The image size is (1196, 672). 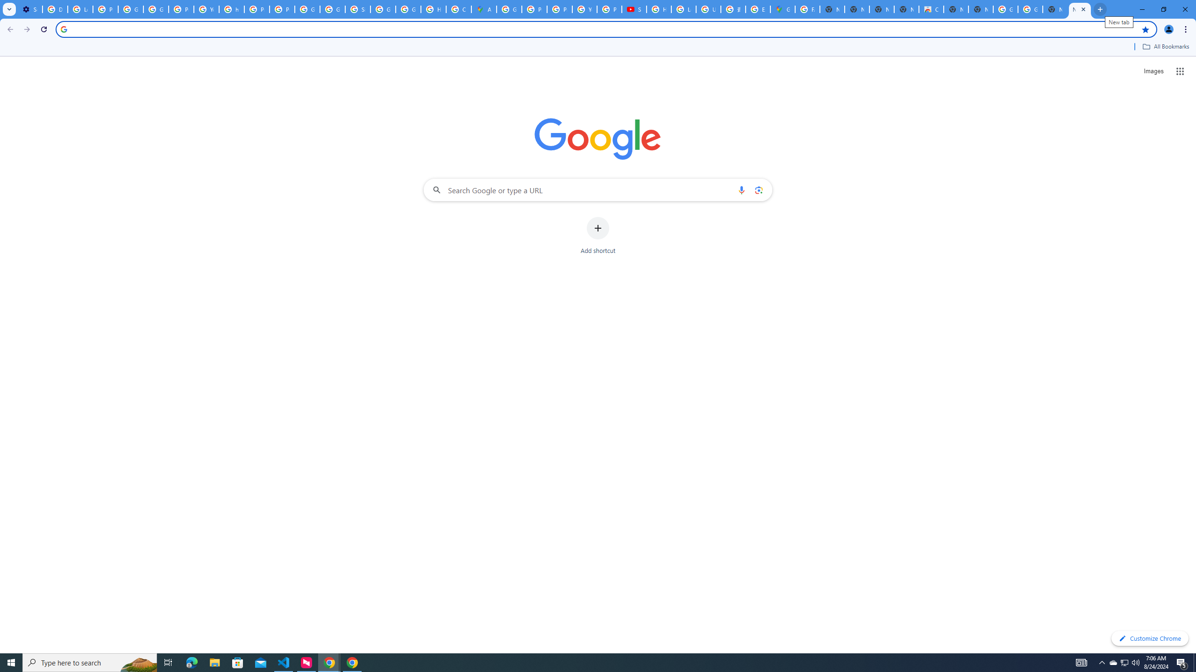 I want to click on How Chrome protects your passwords - Google Chrome Help, so click(x=659, y=9).